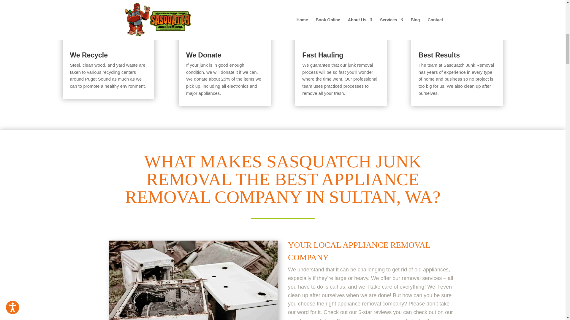  I want to click on best-results-1, so click(457, 20).